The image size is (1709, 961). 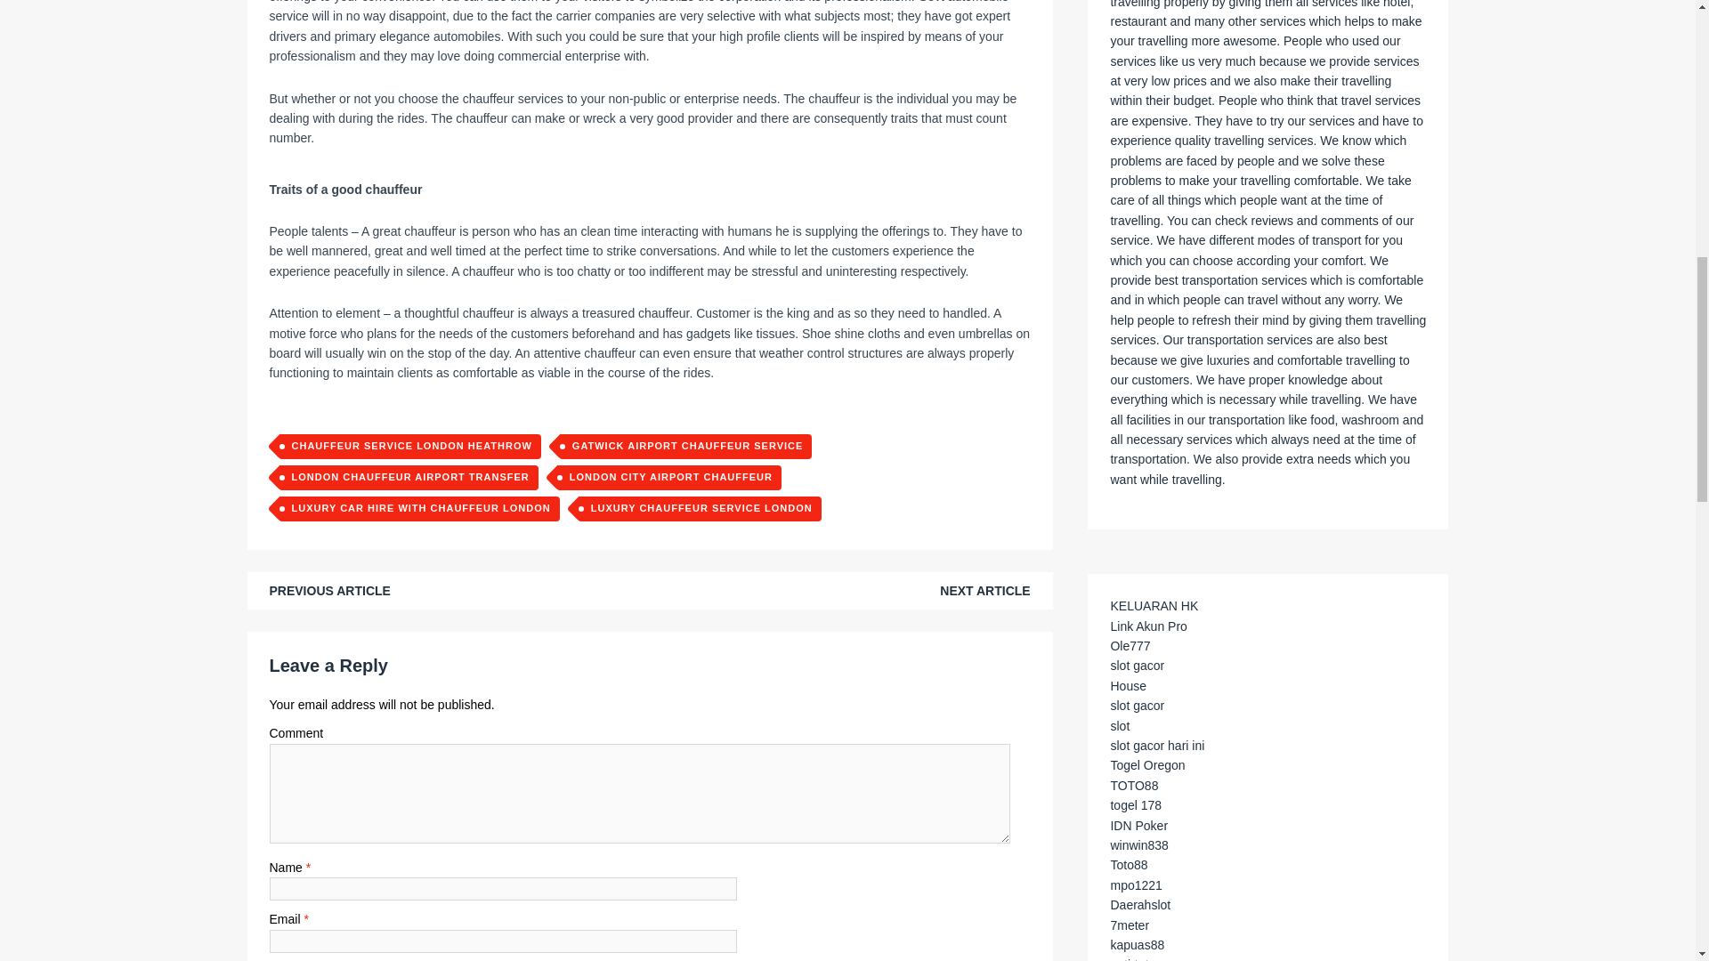 I want to click on LONDON CITY AIRPORT CHAUFFEUR, so click(x=668, y=477).